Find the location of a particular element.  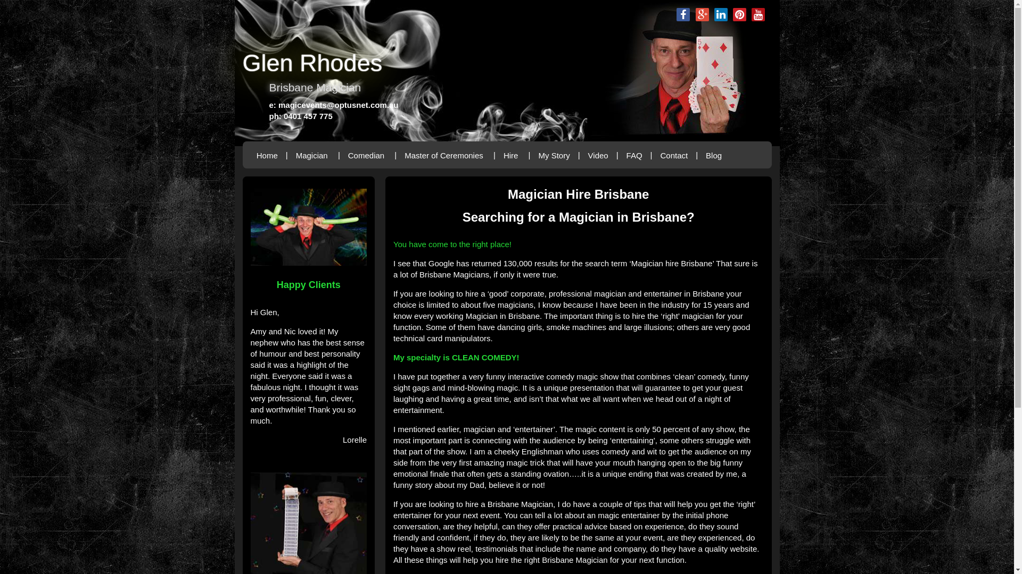

Magician is located at coordinates (312, 155).